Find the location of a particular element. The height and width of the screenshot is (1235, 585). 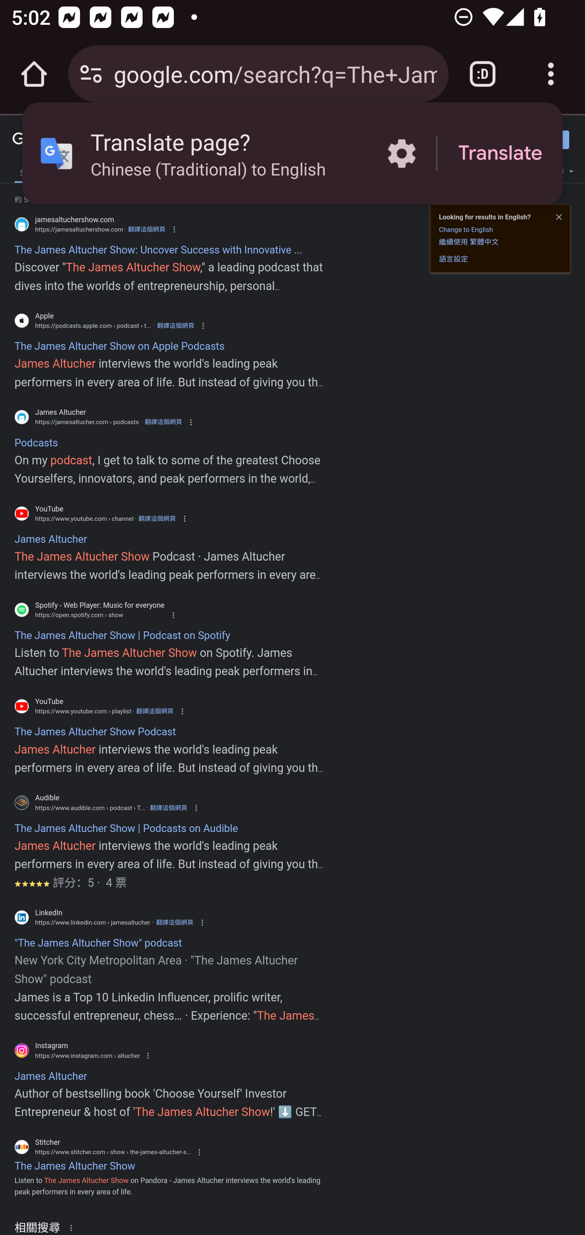

翻譯這個網頁 is located at coordinates (175, 326).